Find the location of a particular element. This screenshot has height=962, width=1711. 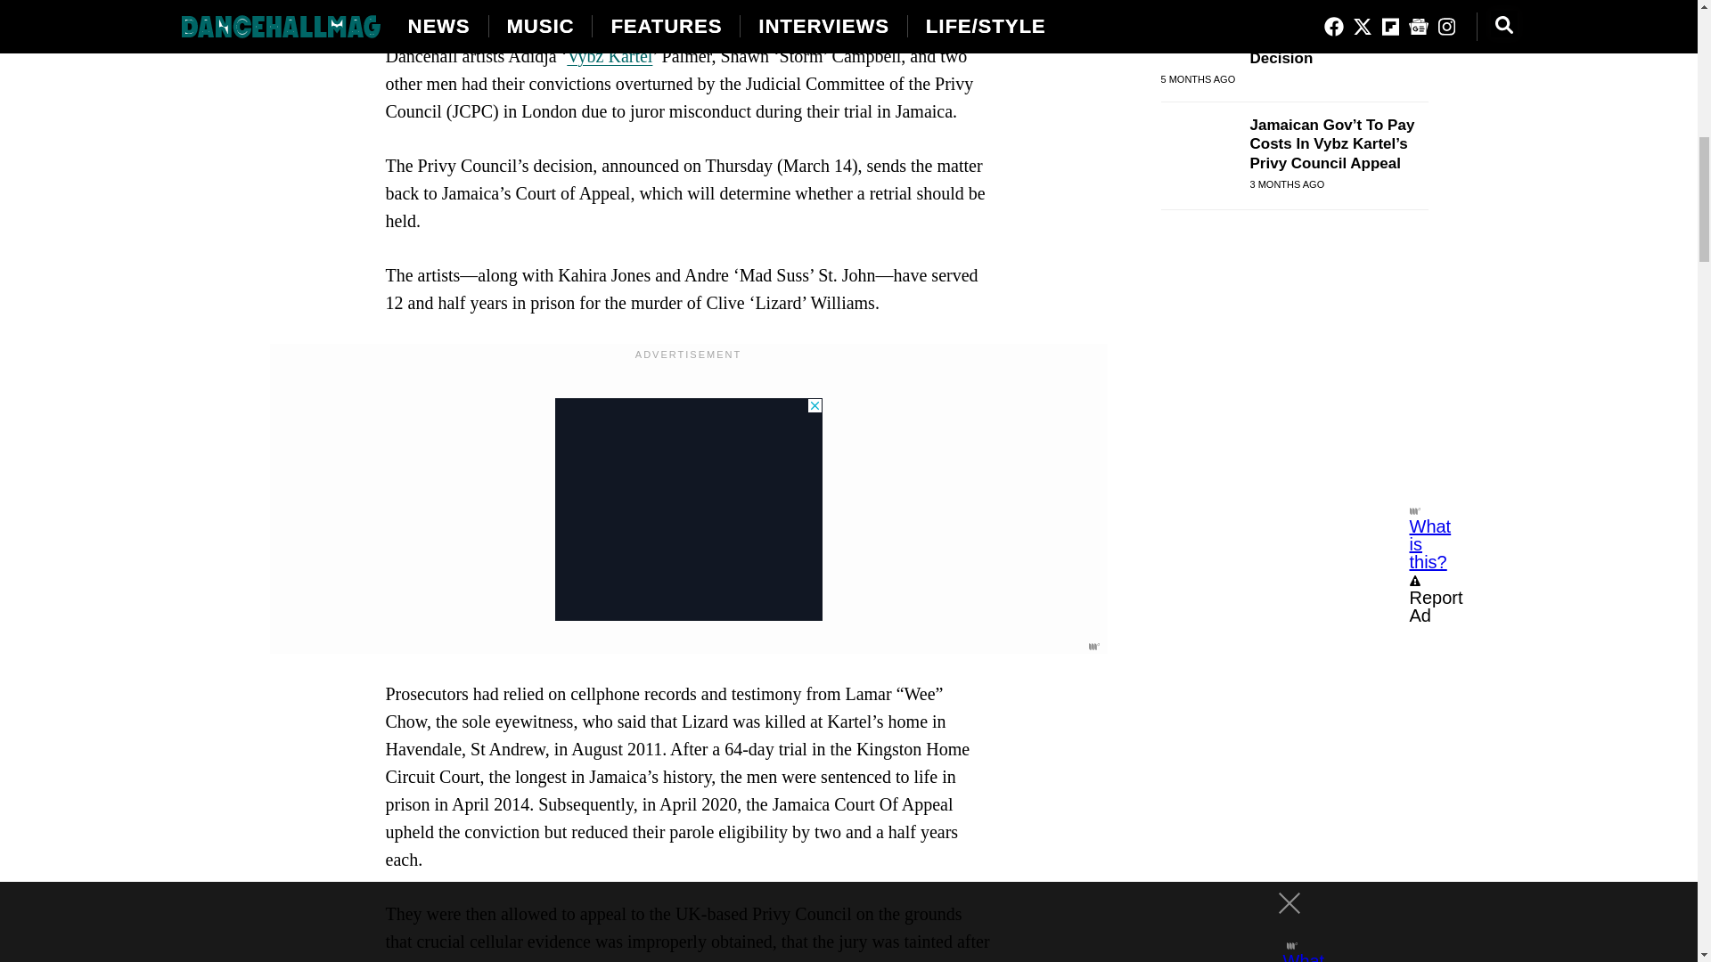

Vybz Kartel is located at coordinates (609, 55).